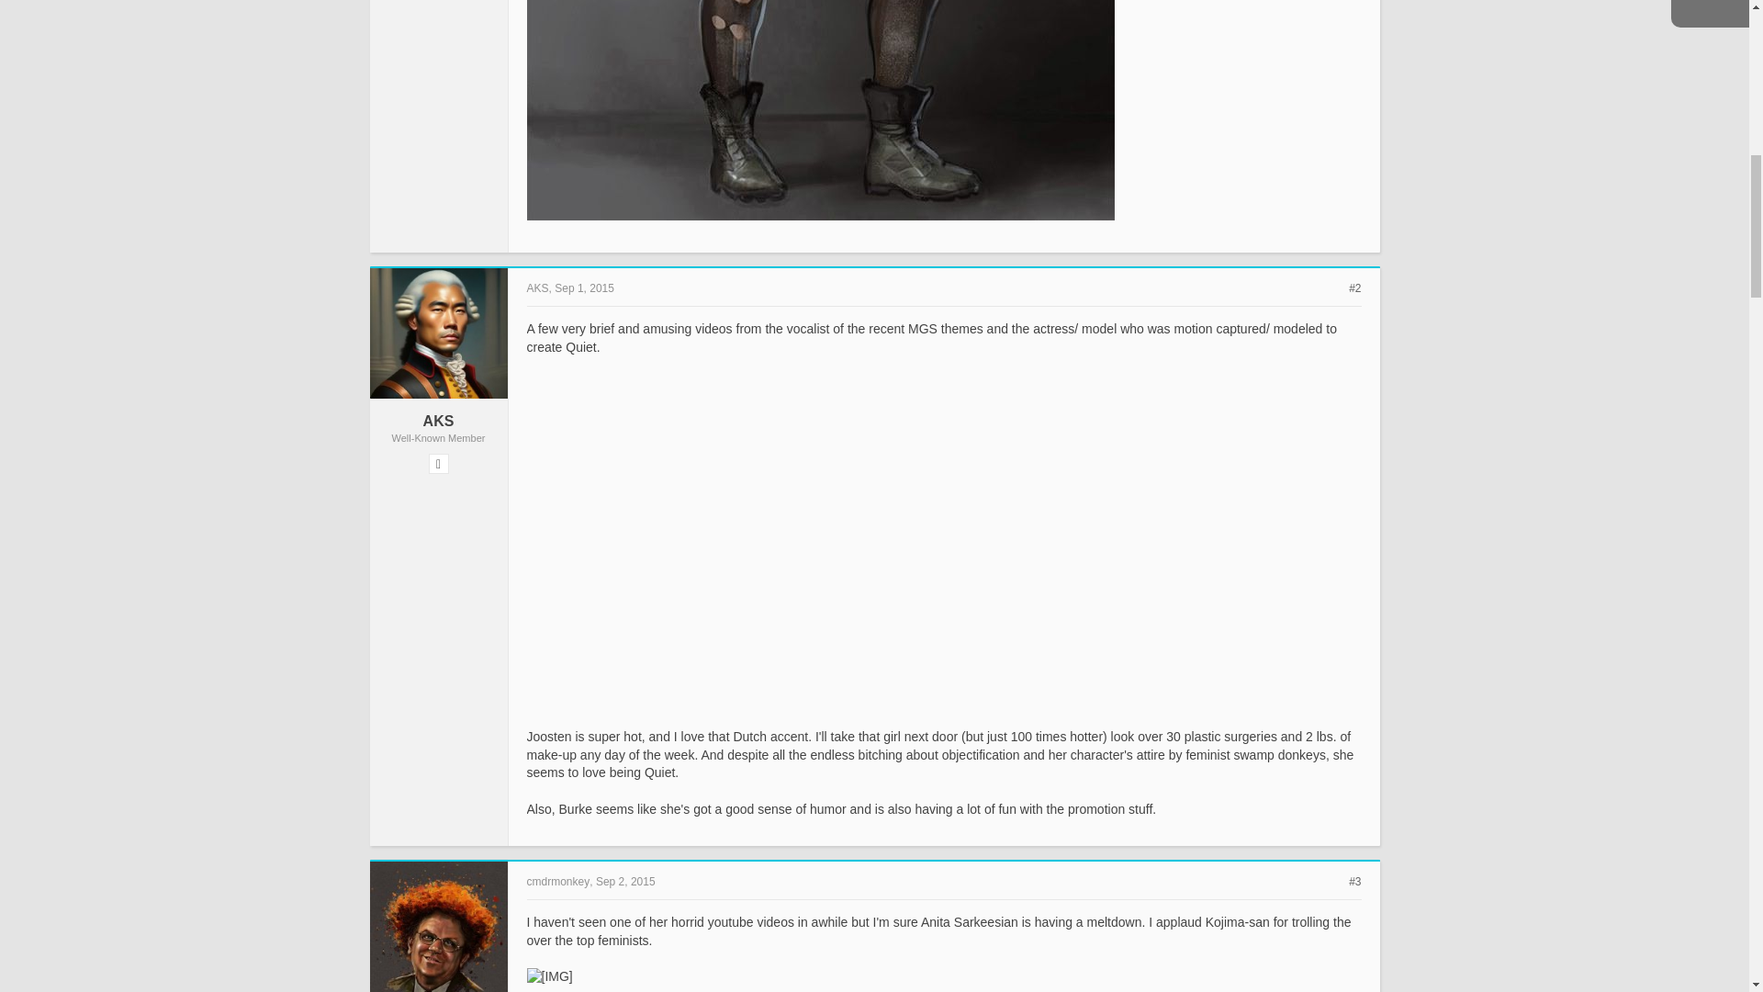 This screenshot has height=992, width=1763. What do you see at coordinates (584, 287) in the screenshot?
I see `Permalink` at bounding box center [584, 287].